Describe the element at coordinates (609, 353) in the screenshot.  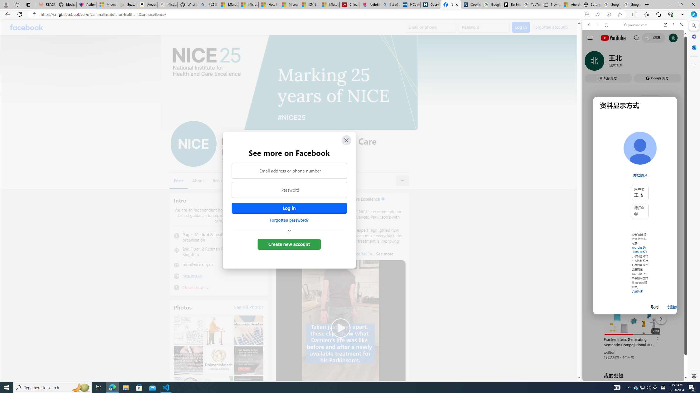
I see `wolfball` at that location.